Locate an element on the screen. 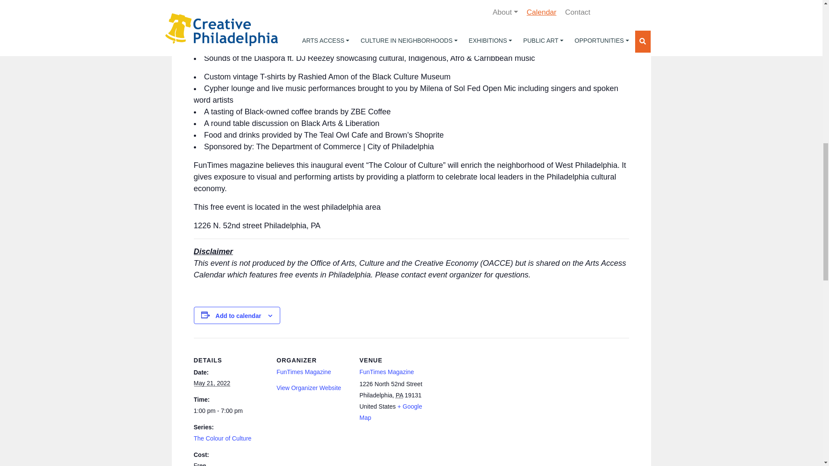 Image resolution: width=829 pixels, height=466 pixels. The Colour of Culture is located at coordinates (222, 438).